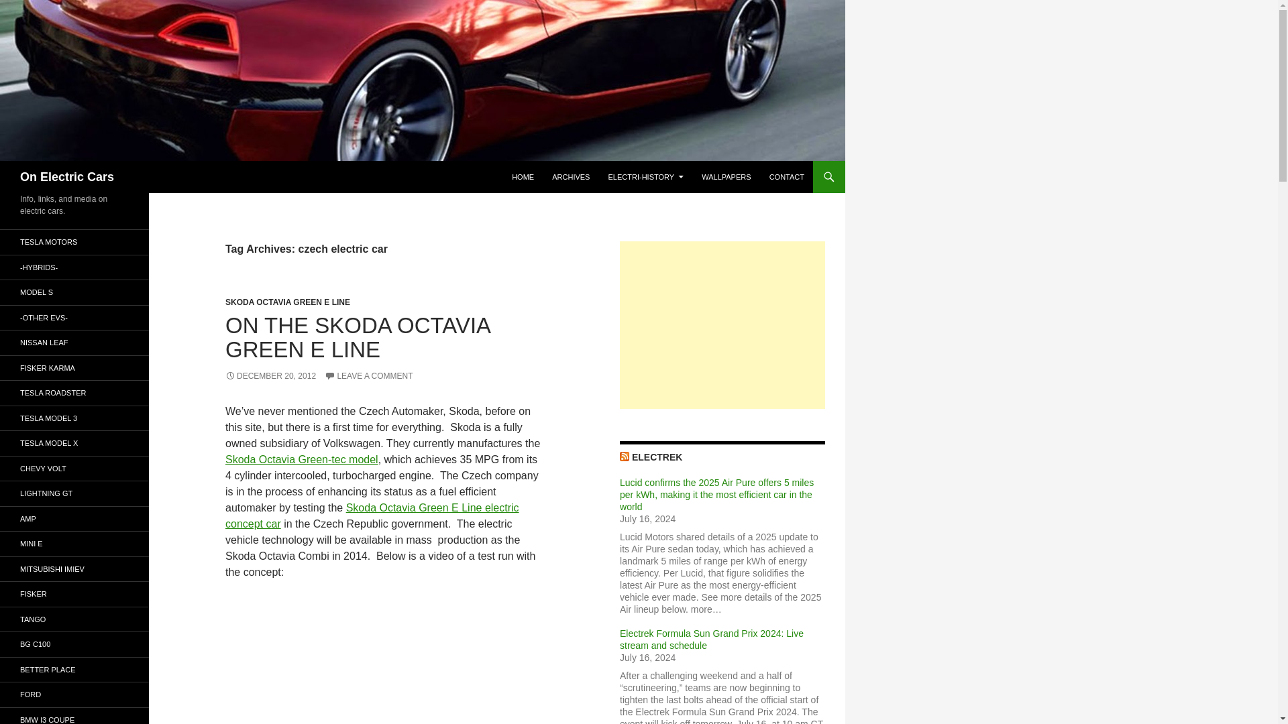 The width and height of the screenshot is (1288, 724). I want to click on ARCHIVES, so click(570, 177).